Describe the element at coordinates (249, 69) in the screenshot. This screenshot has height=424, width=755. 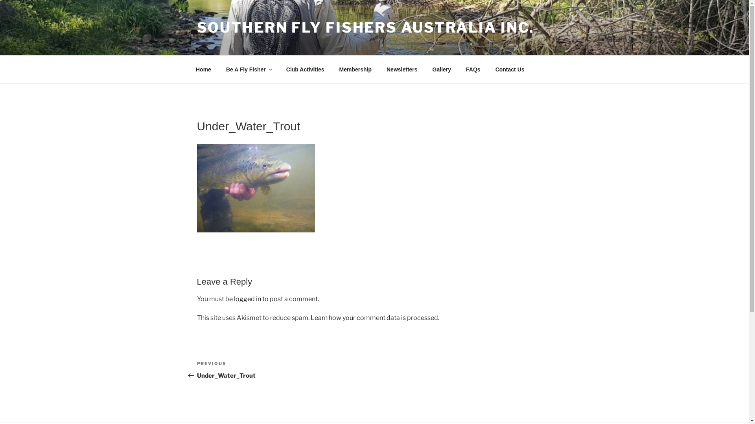
I see `Be A Fly Fisher` at that location.